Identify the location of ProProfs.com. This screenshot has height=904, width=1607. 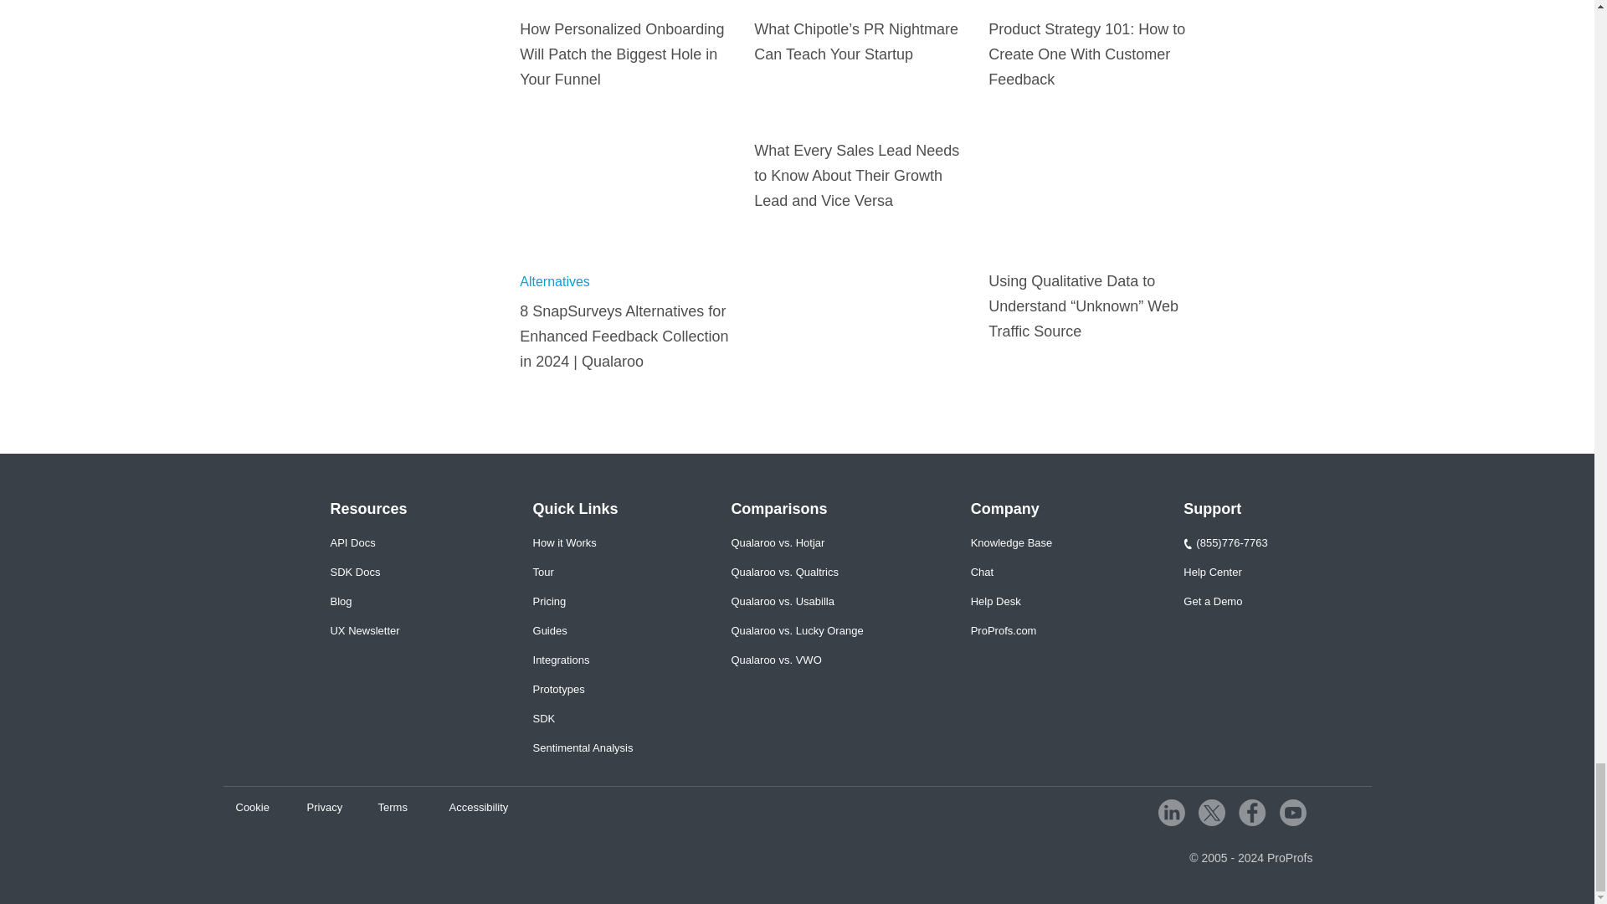
(1003, 631).